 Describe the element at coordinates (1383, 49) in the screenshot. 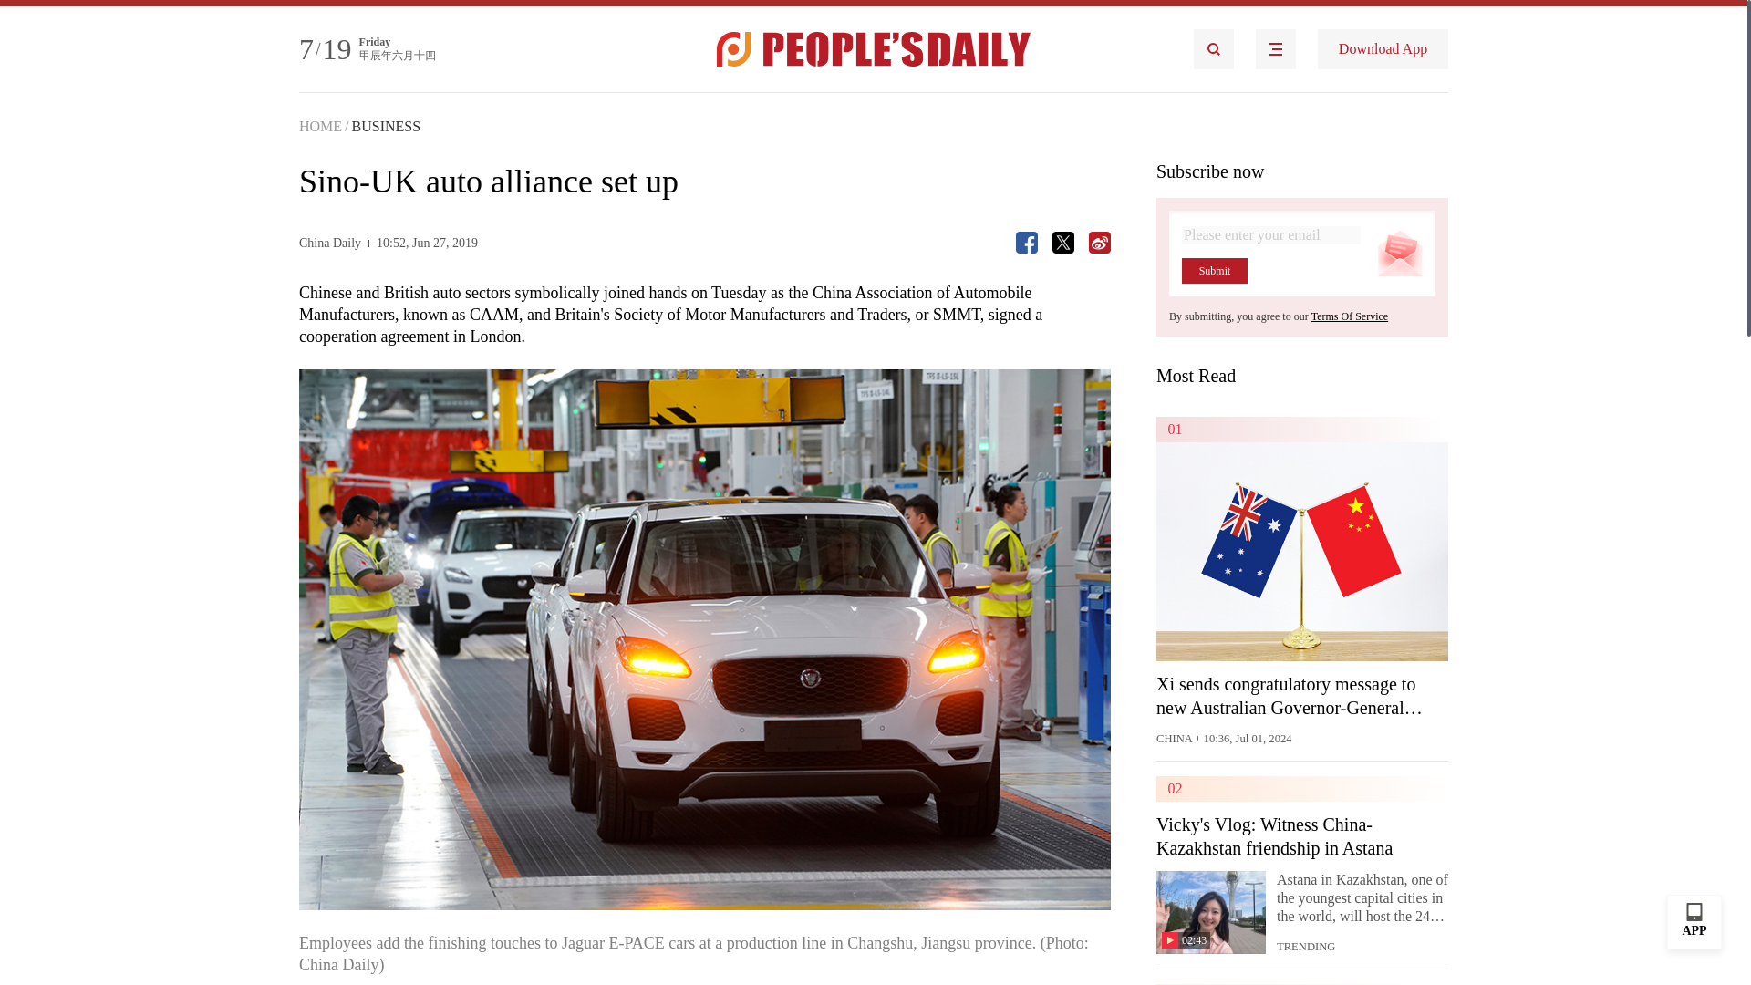

I see `Download App` at that location.